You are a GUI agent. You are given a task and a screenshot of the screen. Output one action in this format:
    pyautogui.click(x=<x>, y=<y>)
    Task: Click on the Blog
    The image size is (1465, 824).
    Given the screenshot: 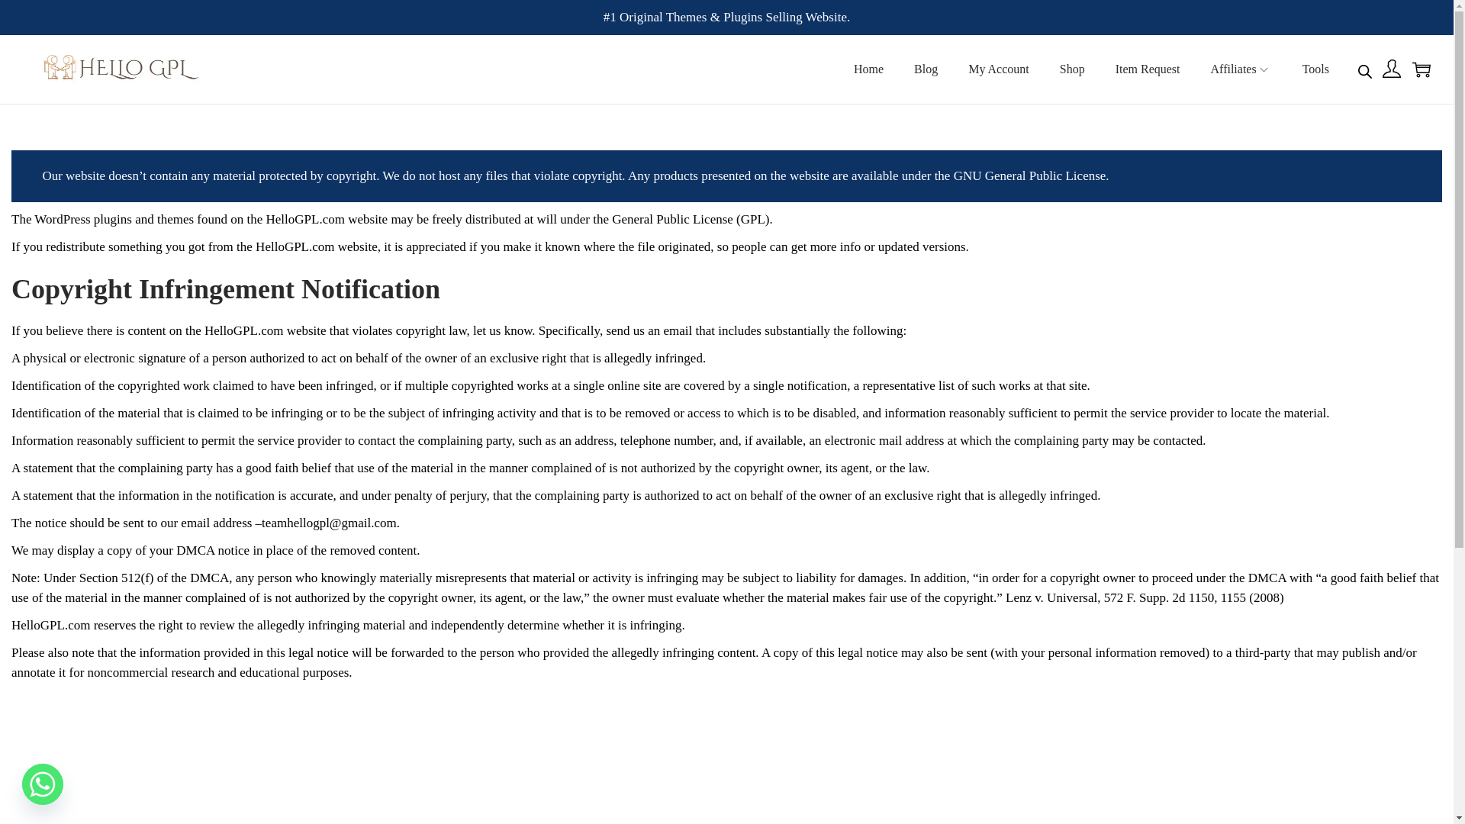 What is the action you would take?
    pyautogui.click(x=926, y=69)
    